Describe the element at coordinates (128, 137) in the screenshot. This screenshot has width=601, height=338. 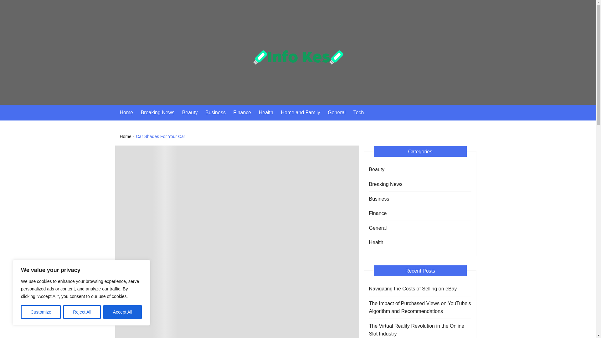
I see `Home` at that location.